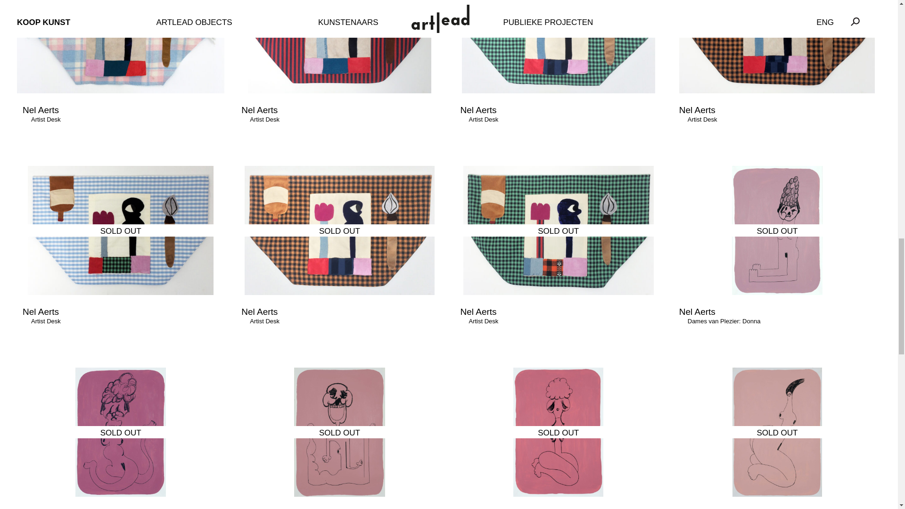  I want to click on Nel Aerts - Artist Desk - 2017, so click(558, 46).